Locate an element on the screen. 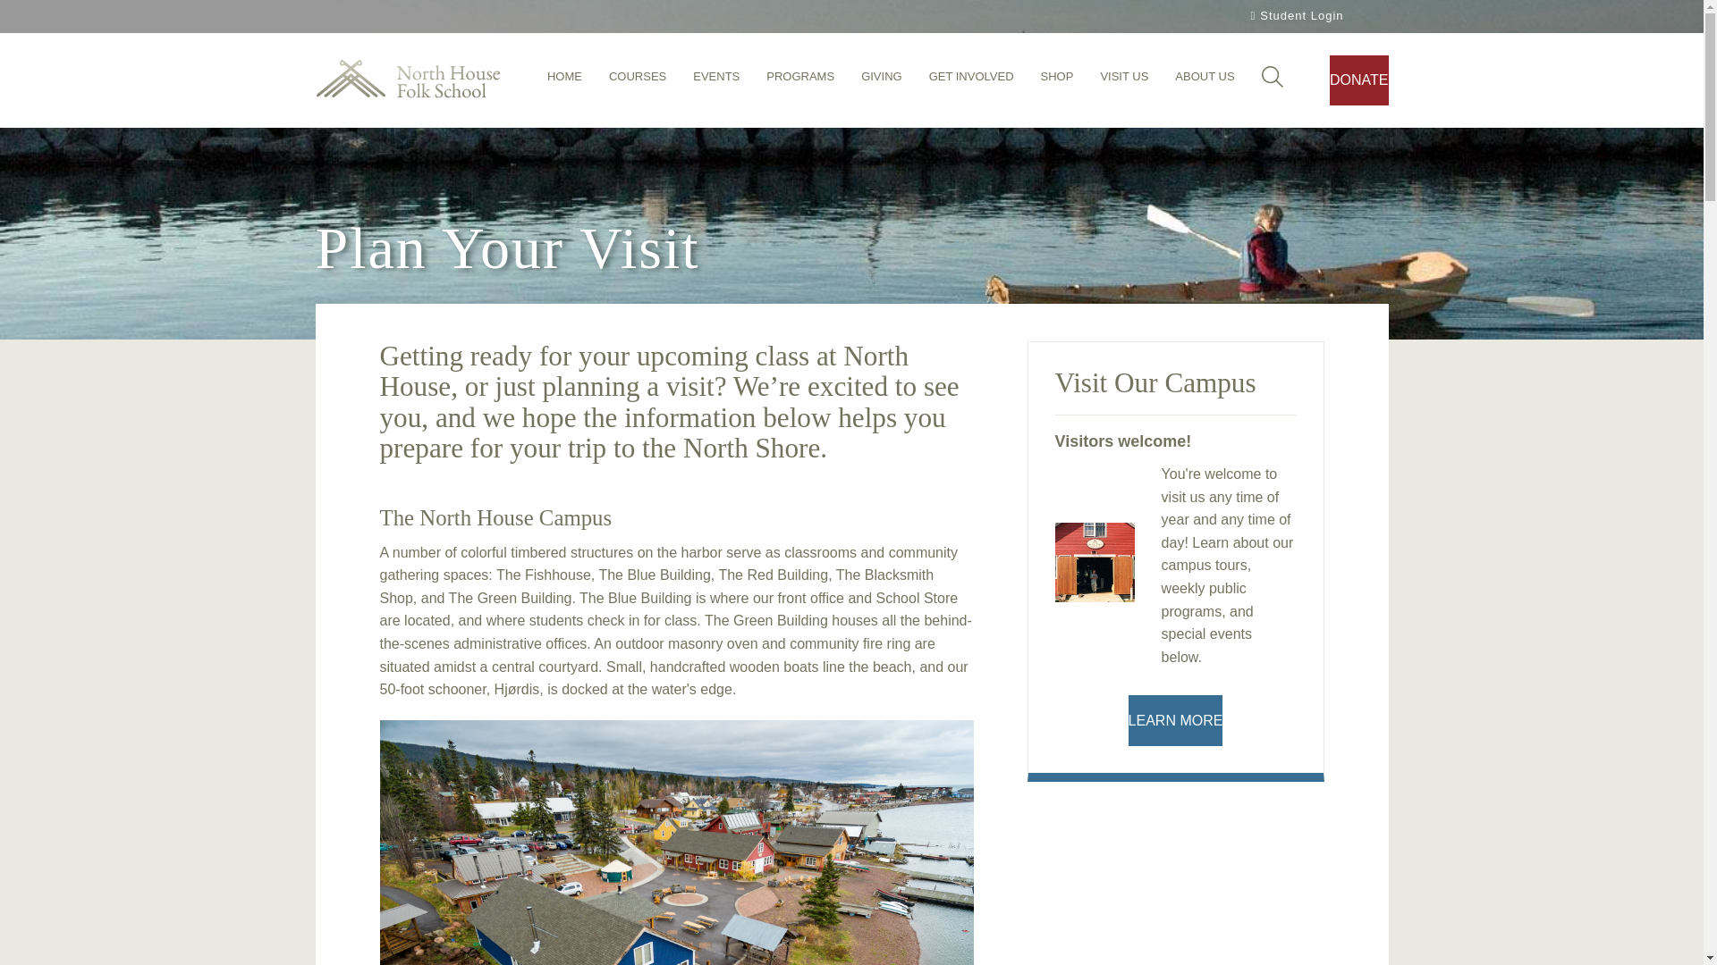  SHOP is located at coordinates (1057, 81).